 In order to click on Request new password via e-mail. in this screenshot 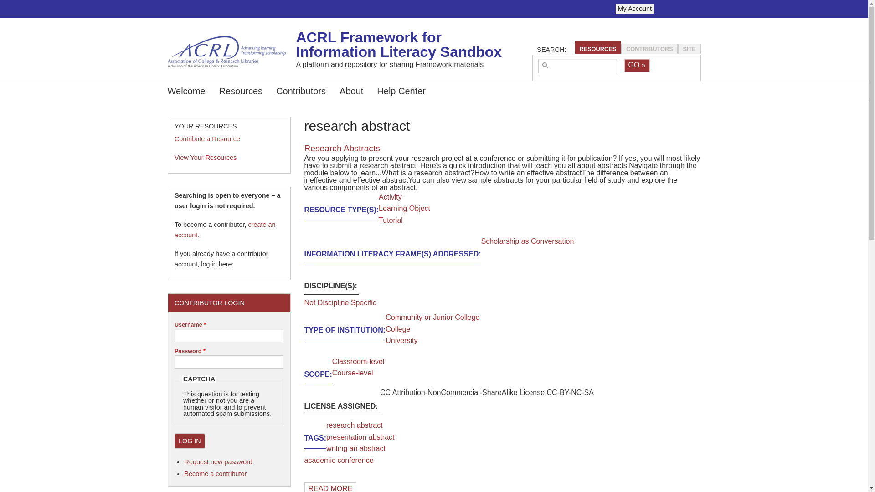, I will do `click(218, 461)`.